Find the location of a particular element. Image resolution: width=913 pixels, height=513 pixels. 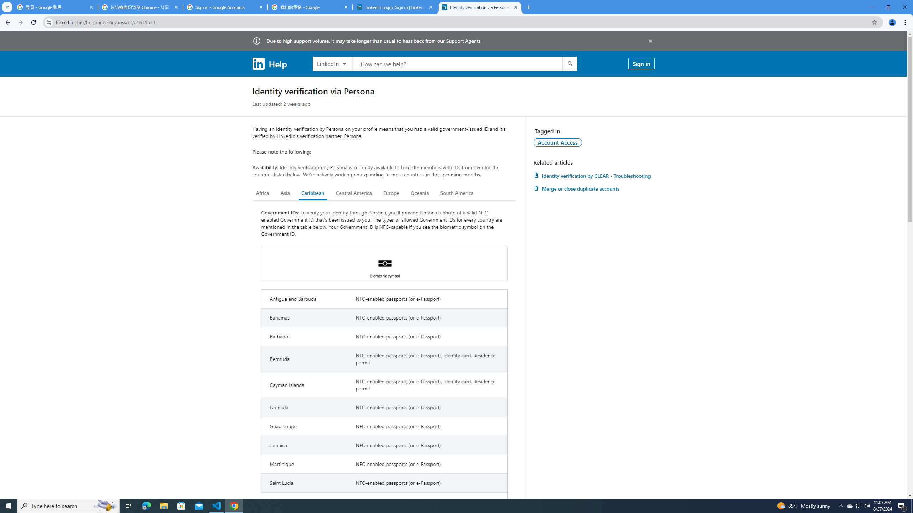

South America is located at coordinates (457, 193).